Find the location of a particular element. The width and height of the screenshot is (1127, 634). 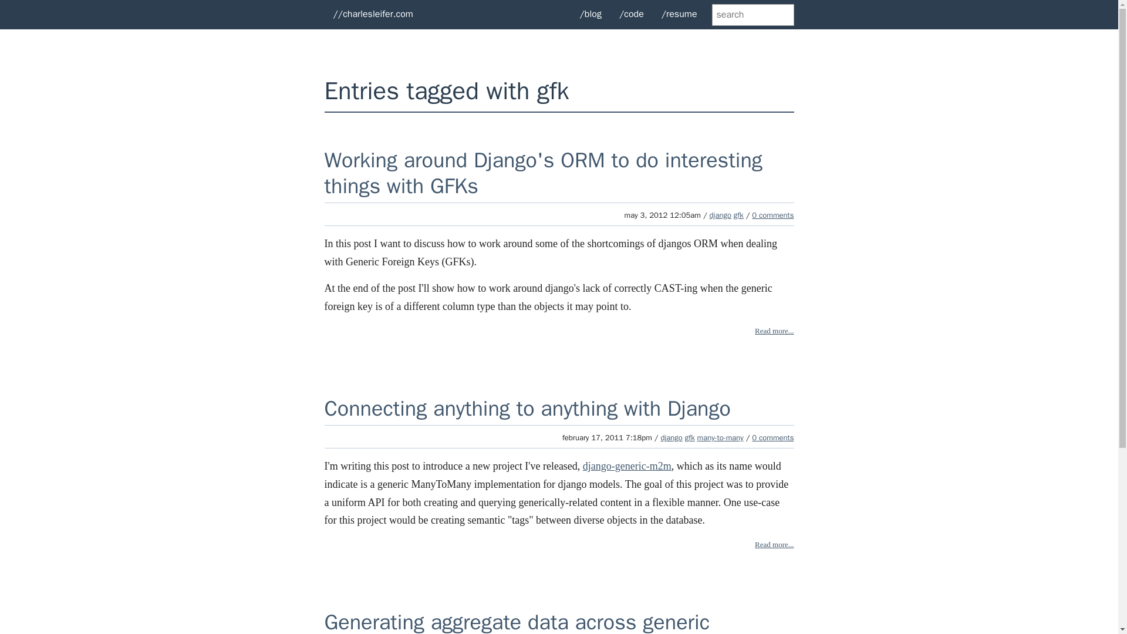

django is located at coordinates (721, 215).